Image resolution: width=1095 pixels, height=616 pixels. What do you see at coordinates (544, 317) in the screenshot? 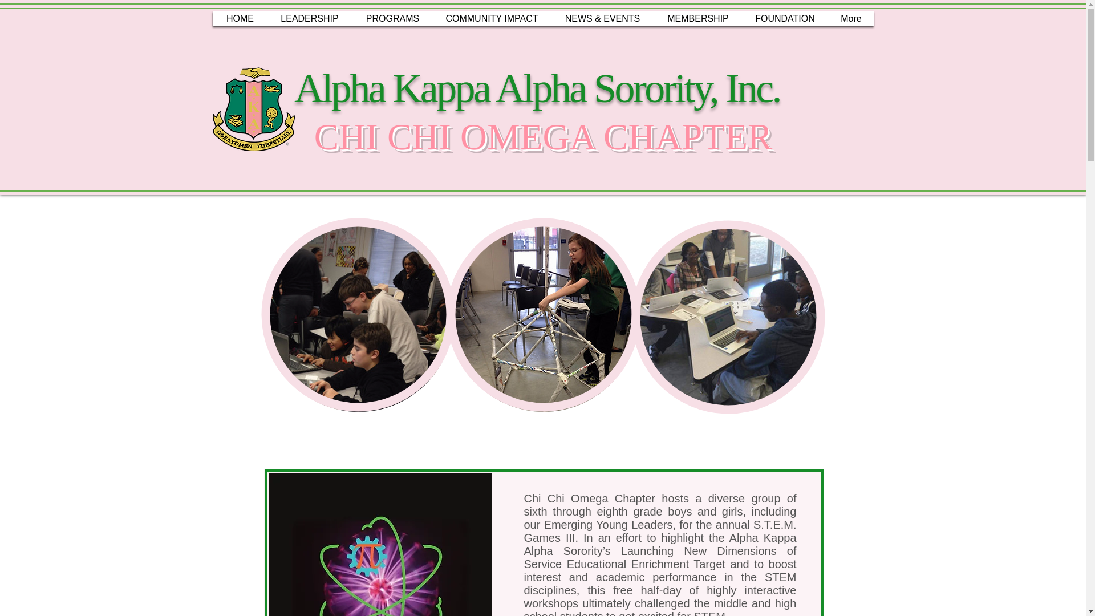
I see `Screen Shot 2021-02-25 at 1.08.04 PM.png` at bounding box center [544, 317].